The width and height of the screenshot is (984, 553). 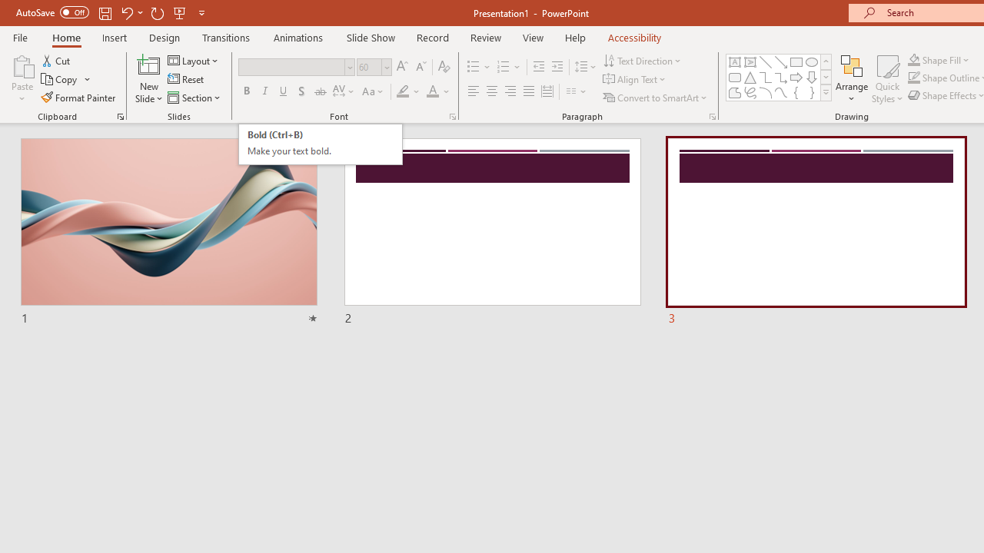 What do you see at coordinates (301, 92) in the screenshot?
I see `Shadow` at bounding box center [301, 92].